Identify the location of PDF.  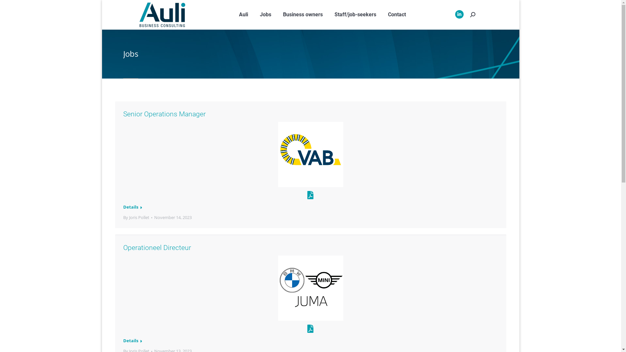
(310, 196).